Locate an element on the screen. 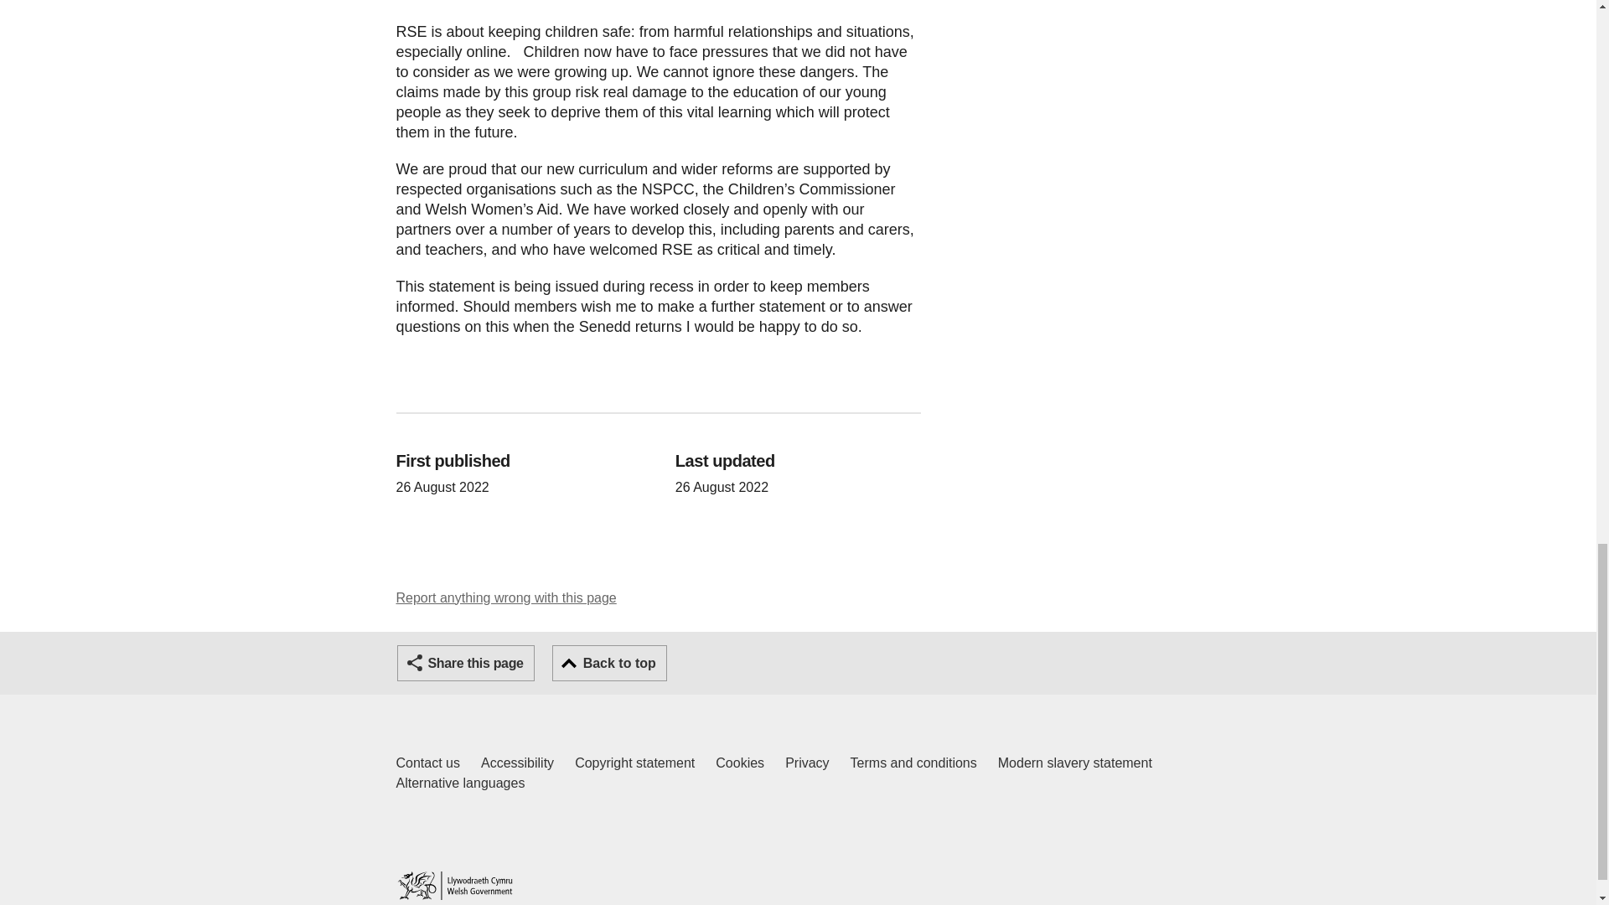 Image resolution: width=1609 pixels, height=905 pixels. Alternative languages is located at coordinates (1074, 763).